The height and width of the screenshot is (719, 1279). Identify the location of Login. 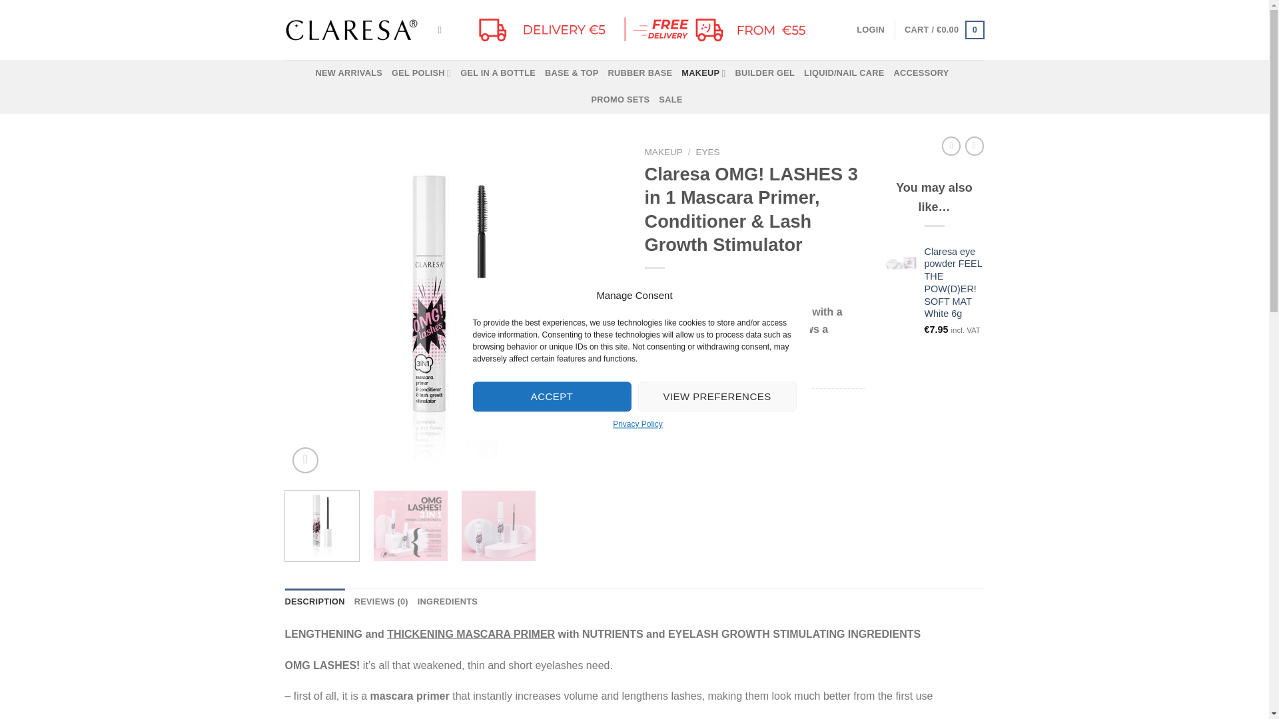
(871, 29).